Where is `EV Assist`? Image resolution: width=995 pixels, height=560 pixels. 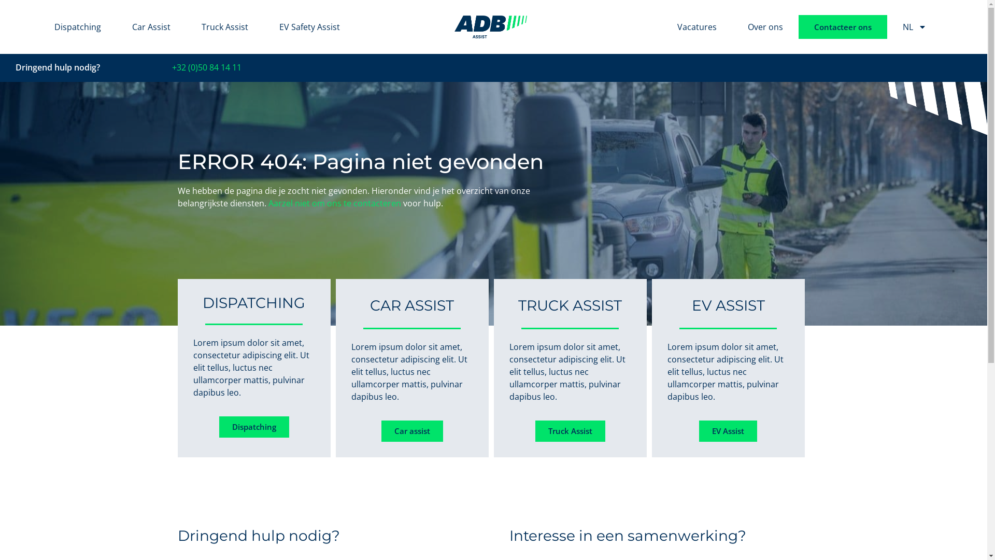
EV Assist is located at coordinates (728, 431).